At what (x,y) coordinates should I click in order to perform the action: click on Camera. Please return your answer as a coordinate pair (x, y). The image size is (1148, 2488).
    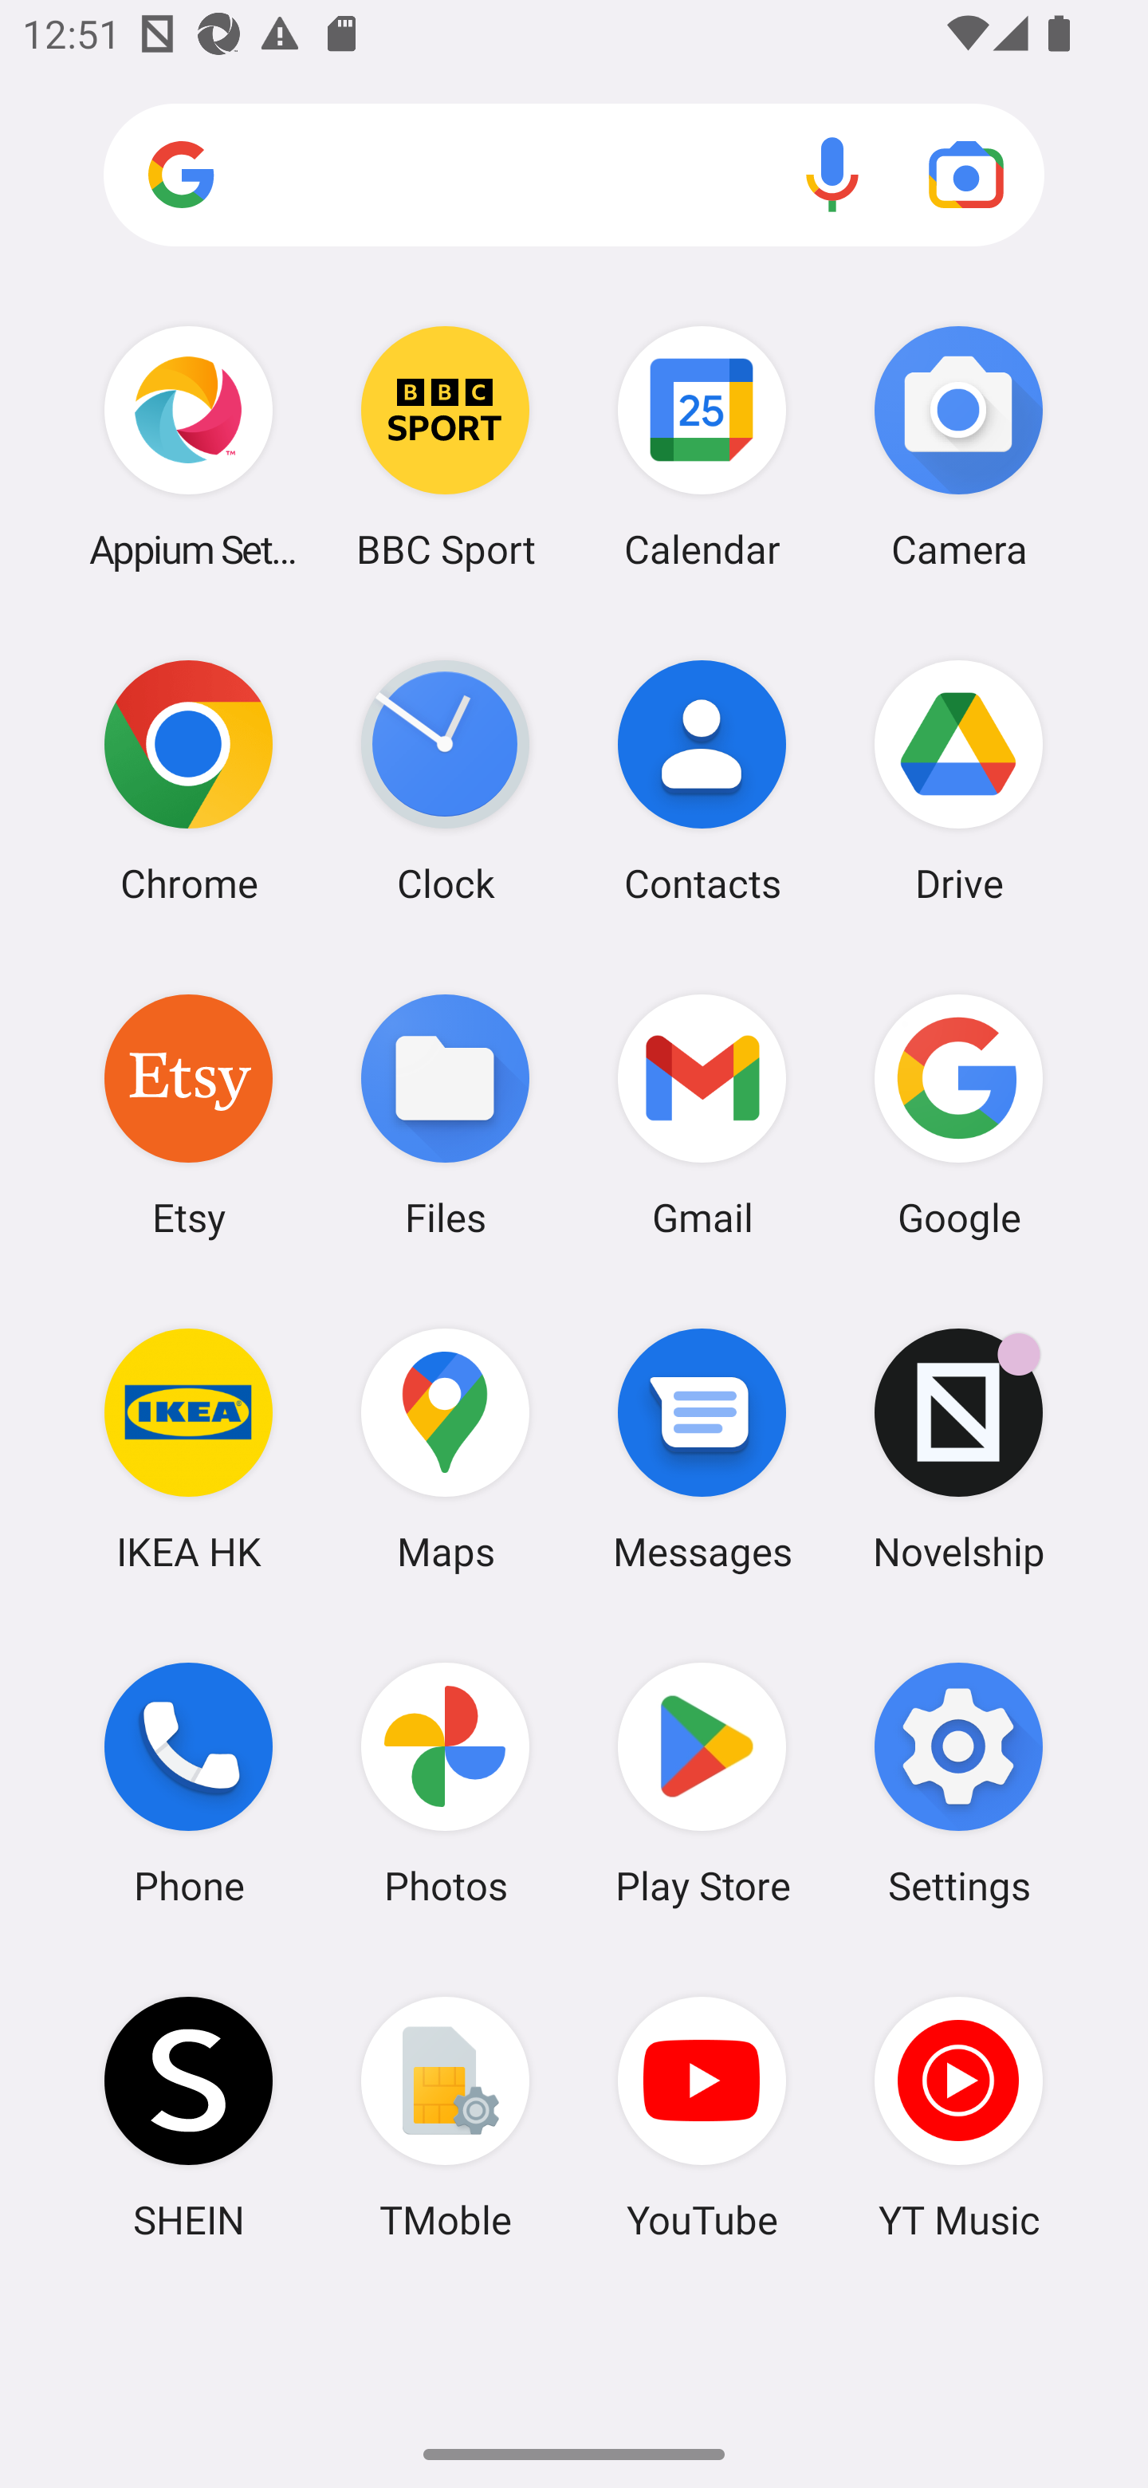
    Looking at the image, I should click on (958, 447).